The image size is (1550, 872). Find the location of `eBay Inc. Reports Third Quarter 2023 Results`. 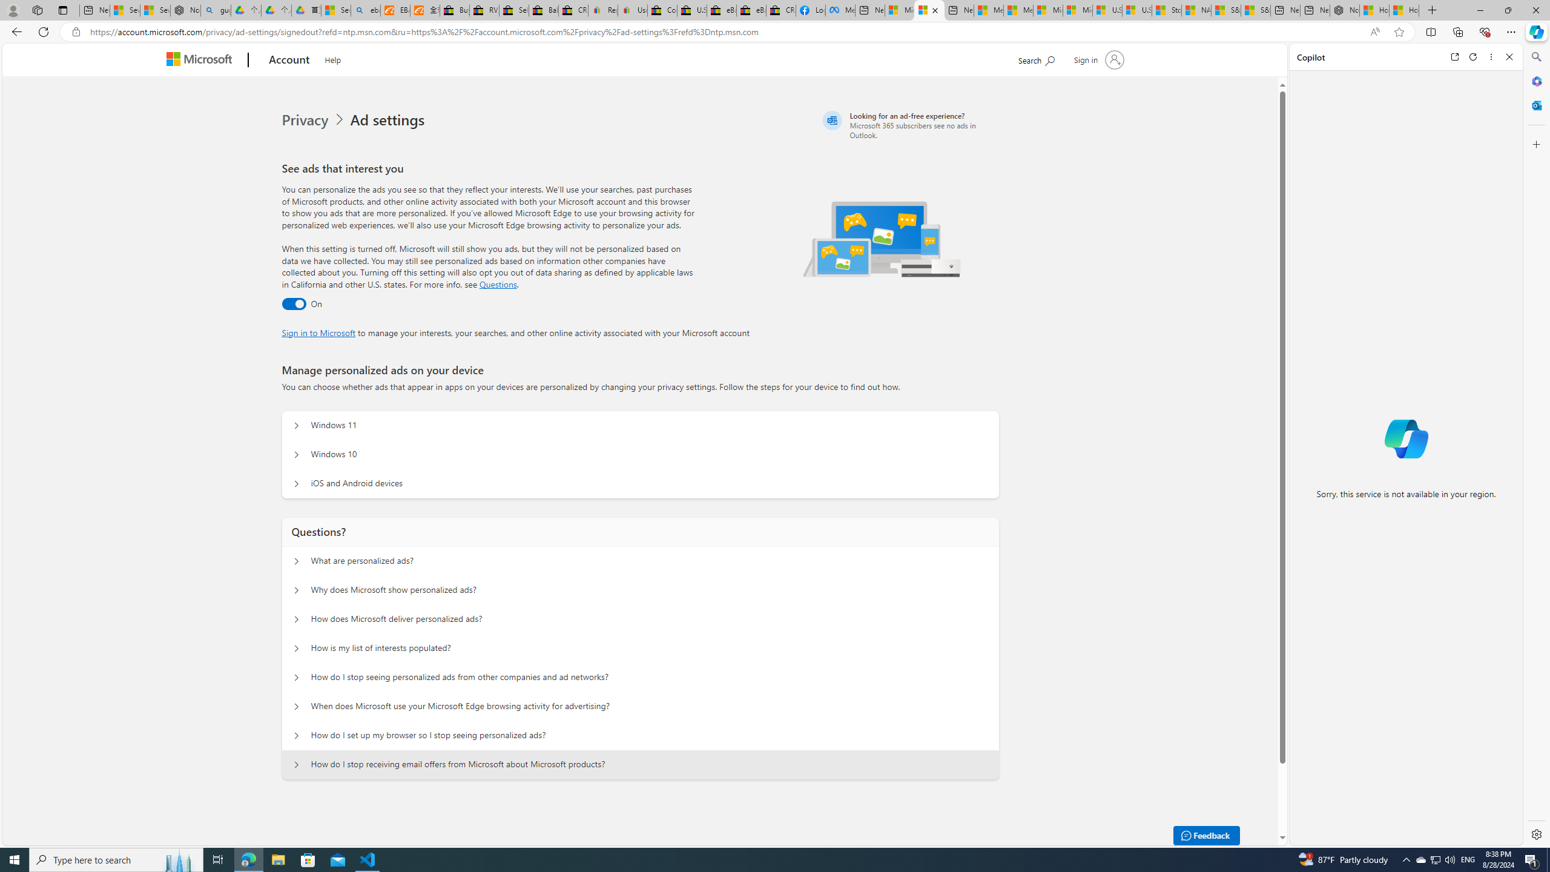

eBay Inc. Reports Third Quarter 2023 Results is located at coordinates (751, 10).